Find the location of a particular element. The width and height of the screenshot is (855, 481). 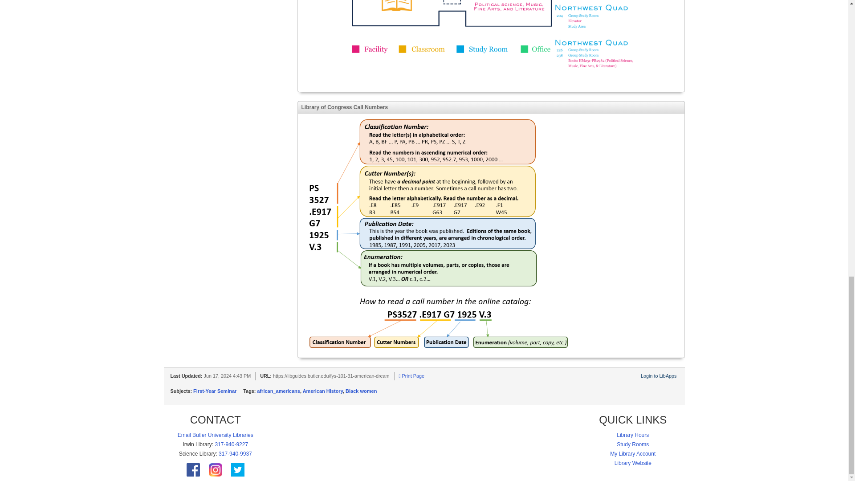

Login to LibApps is located at coordinates (658, 376).